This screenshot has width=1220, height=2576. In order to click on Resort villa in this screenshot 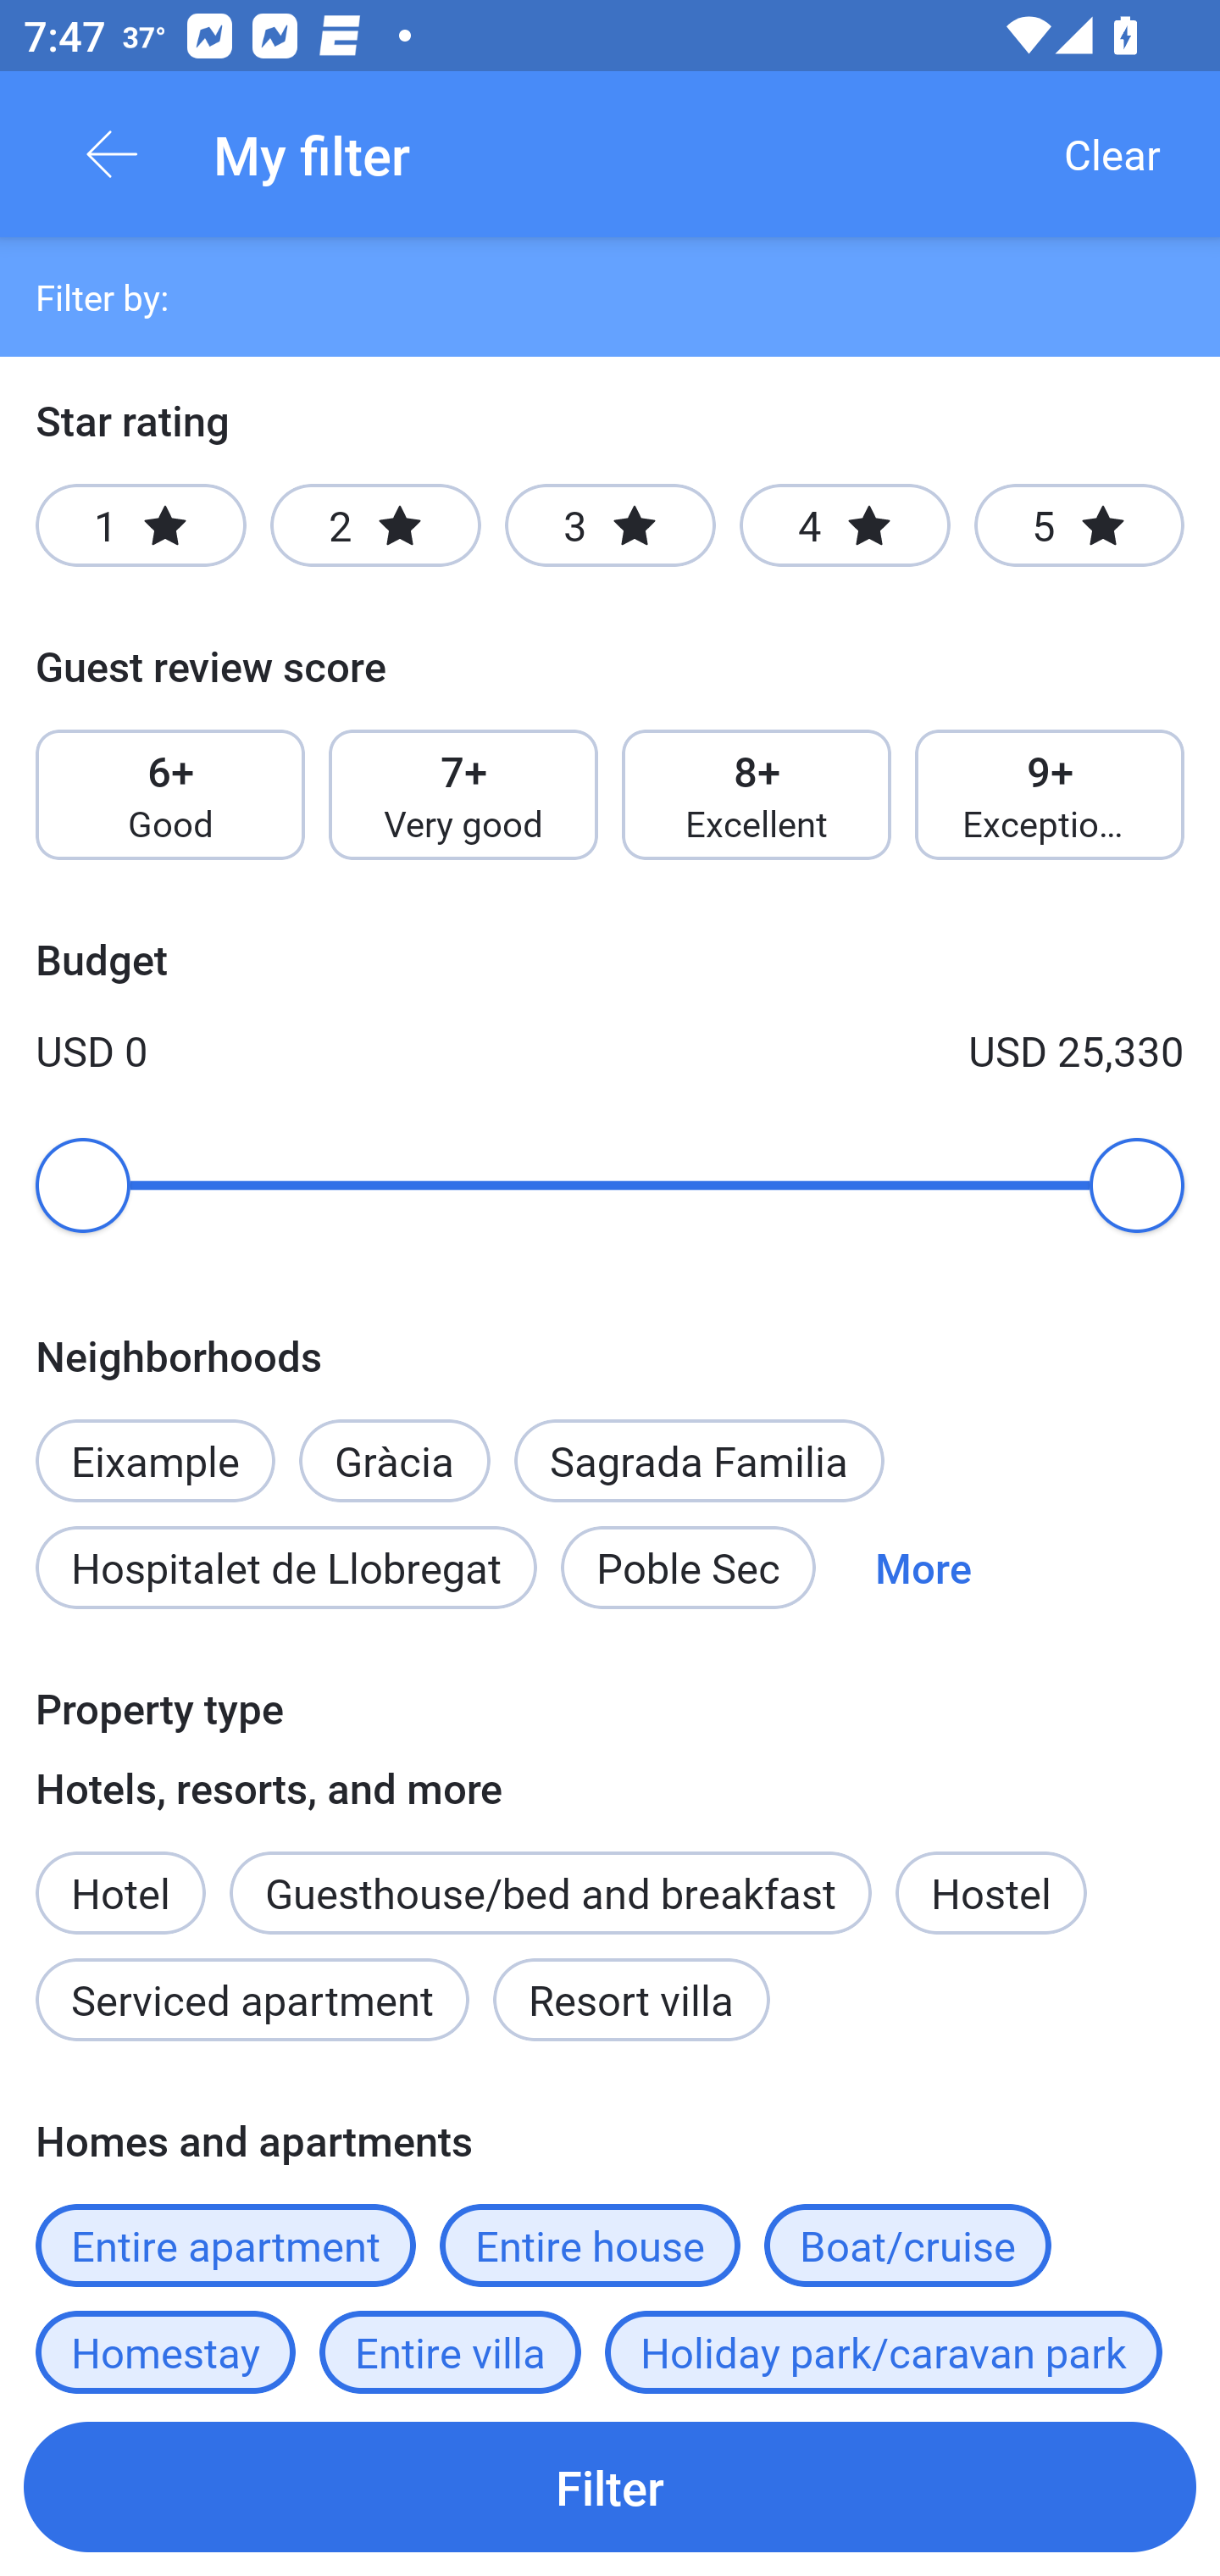, I will do `click(630, 2000)`.